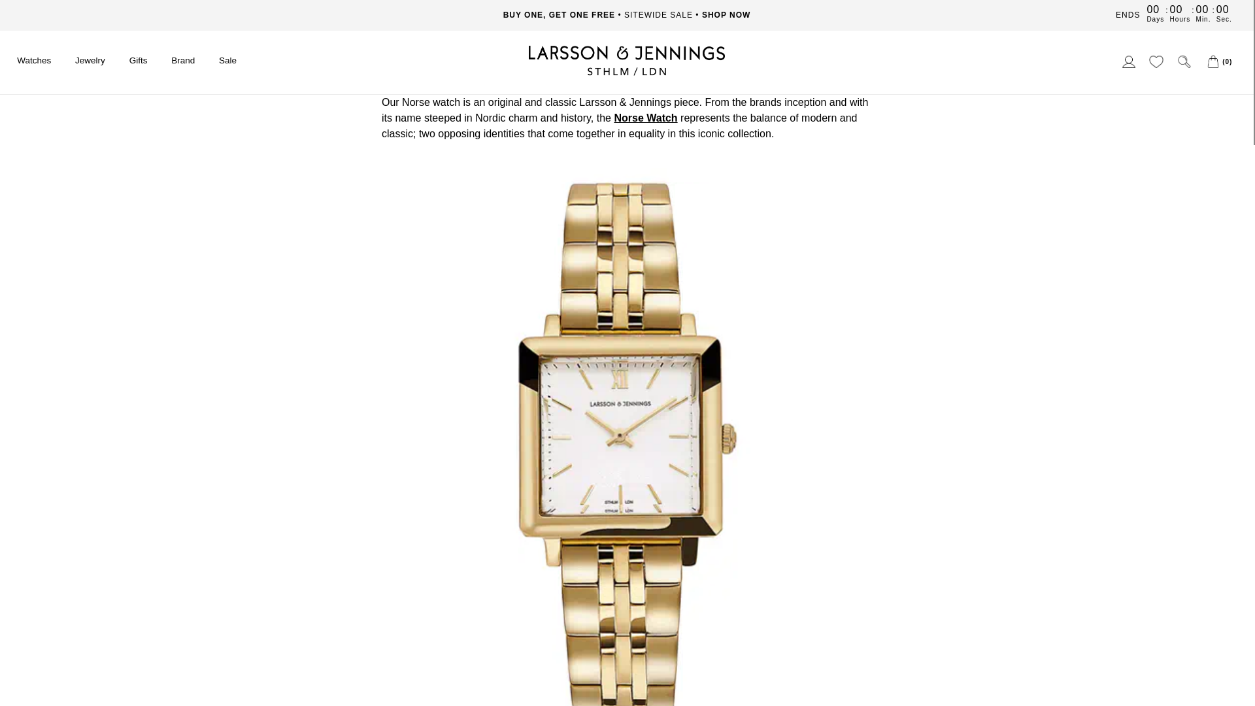 This screenshot has height=706, width=1255. Describe the element at coordinates (90, 61) in the screenshot. I see `Jewelry` at that location.